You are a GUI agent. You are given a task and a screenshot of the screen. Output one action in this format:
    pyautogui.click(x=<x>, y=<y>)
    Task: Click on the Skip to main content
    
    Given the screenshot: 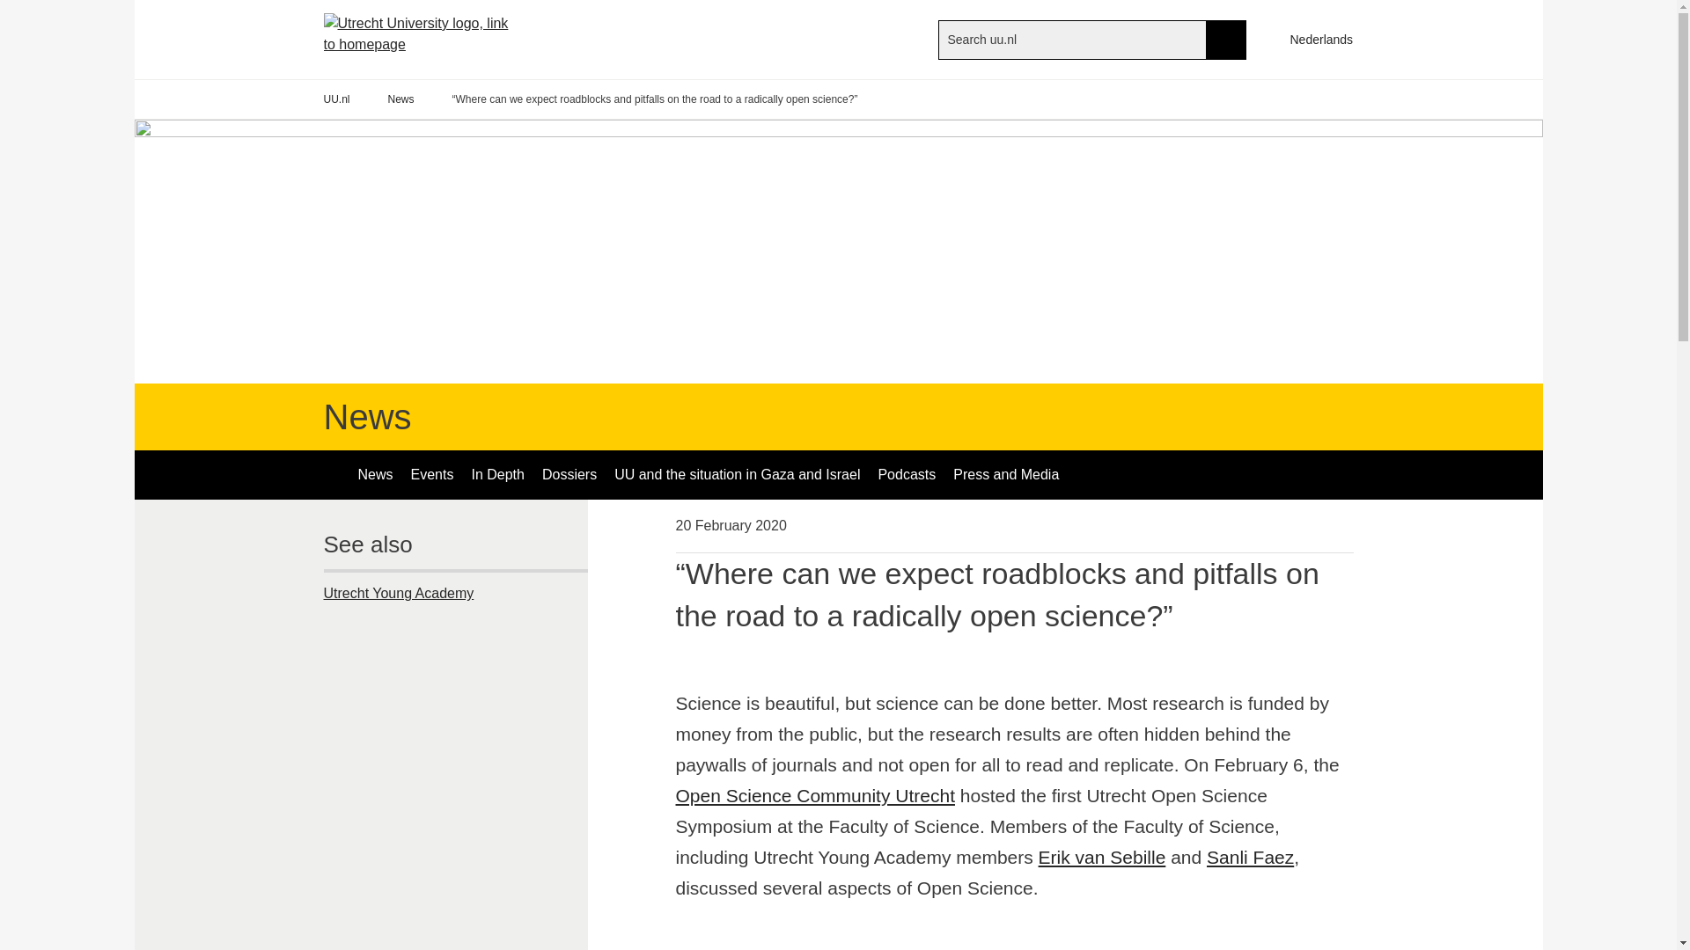 What is the action you would take?
    pyautogui.click(x=9, y=9)
    